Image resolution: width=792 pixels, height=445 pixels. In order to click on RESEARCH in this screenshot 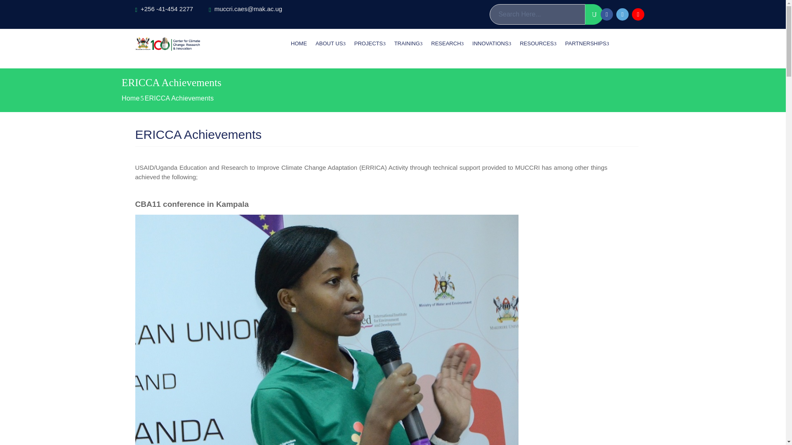, I will do `click(447, 44)`.